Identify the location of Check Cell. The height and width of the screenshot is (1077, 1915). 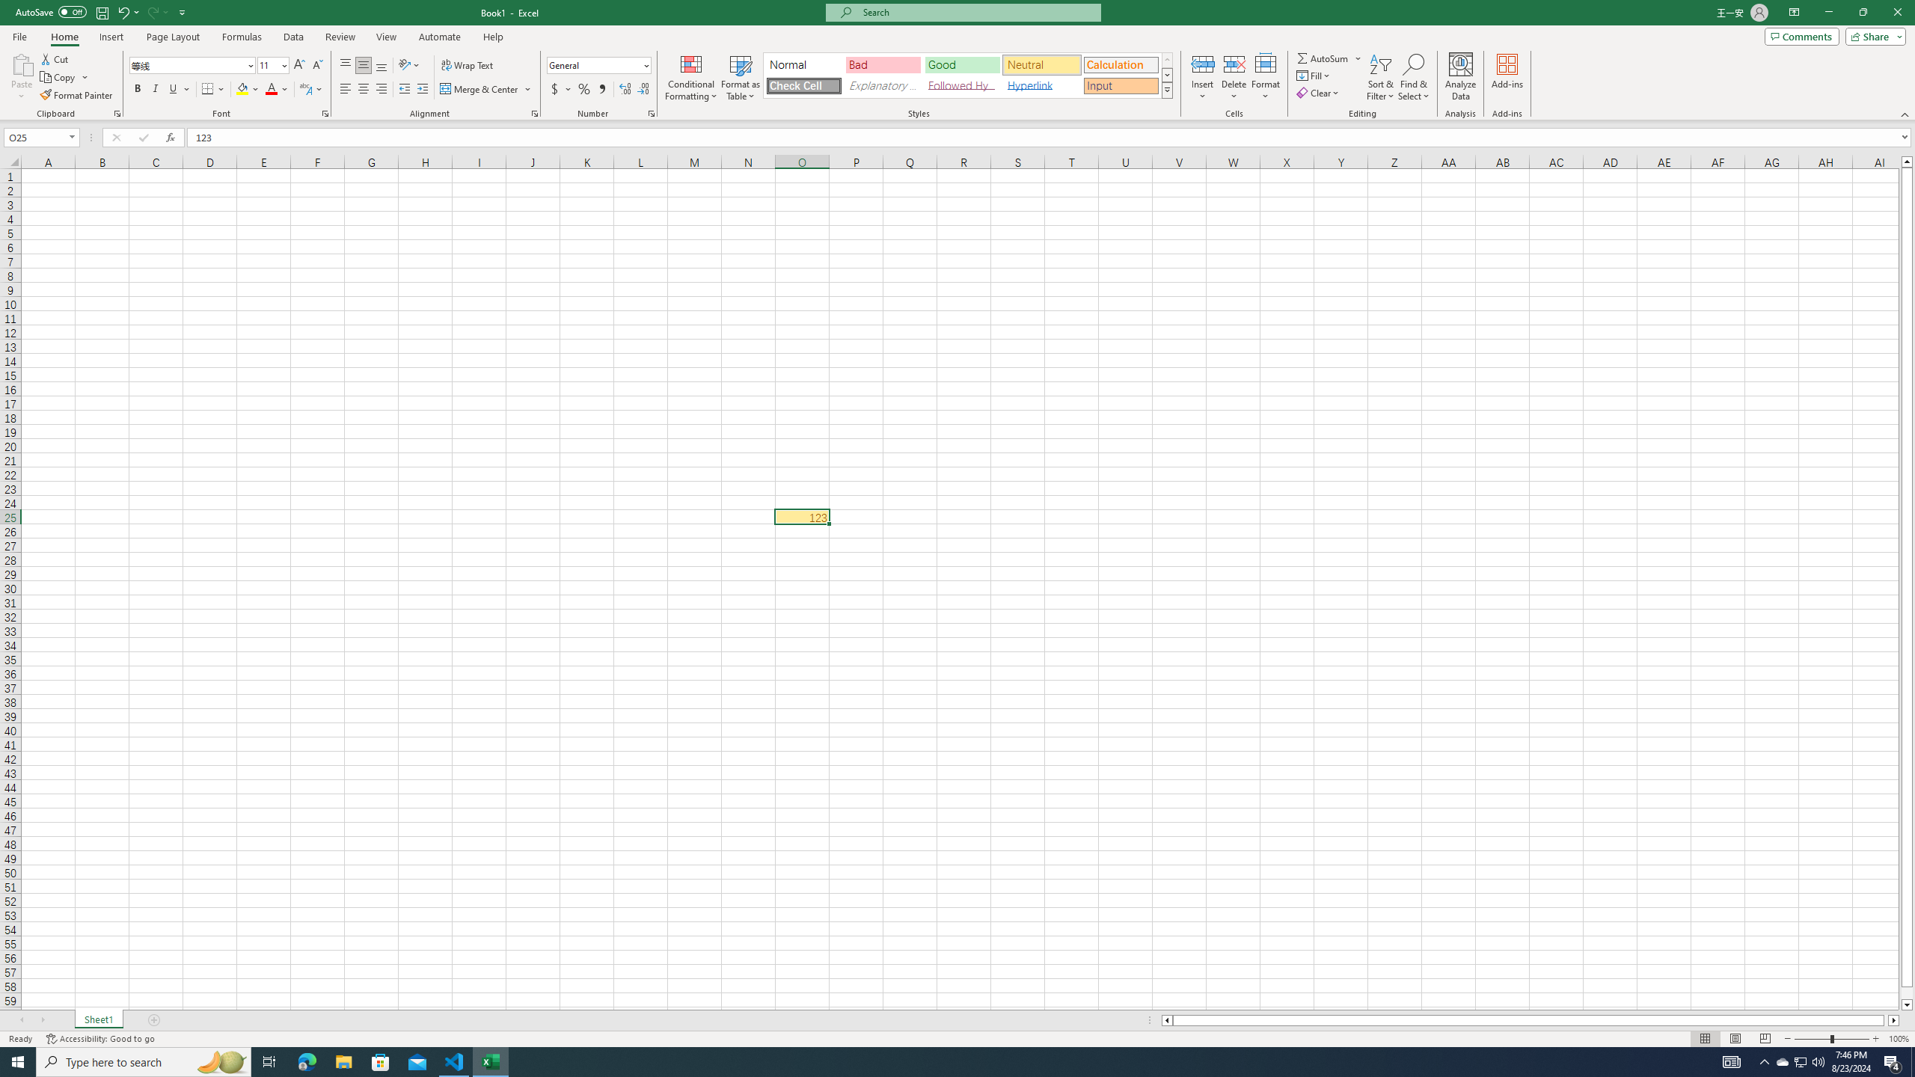
(803, 85).